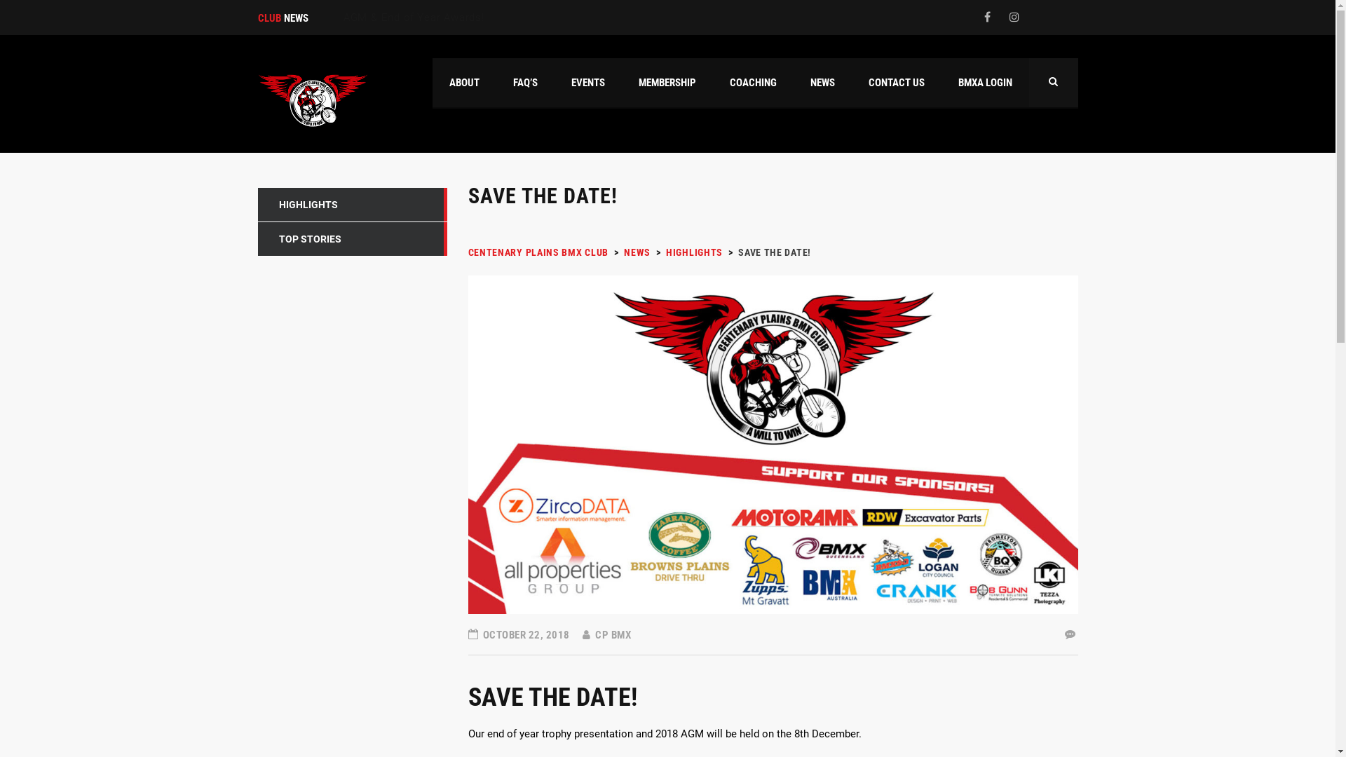 This screenshot has width=1346, height=757. What do you see at coordinates (554, 602) in the screenshot?
I see `AGM & End of Year Awards!` at bounding box center [554, 602].